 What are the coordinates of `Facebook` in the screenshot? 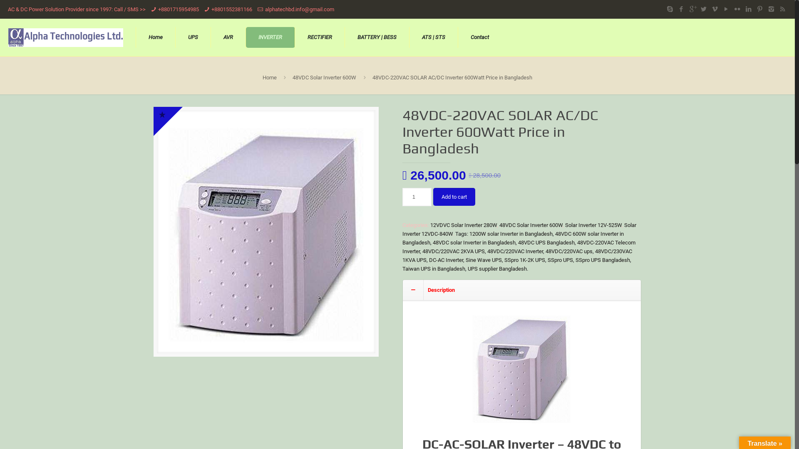 It's located at (682, 9).